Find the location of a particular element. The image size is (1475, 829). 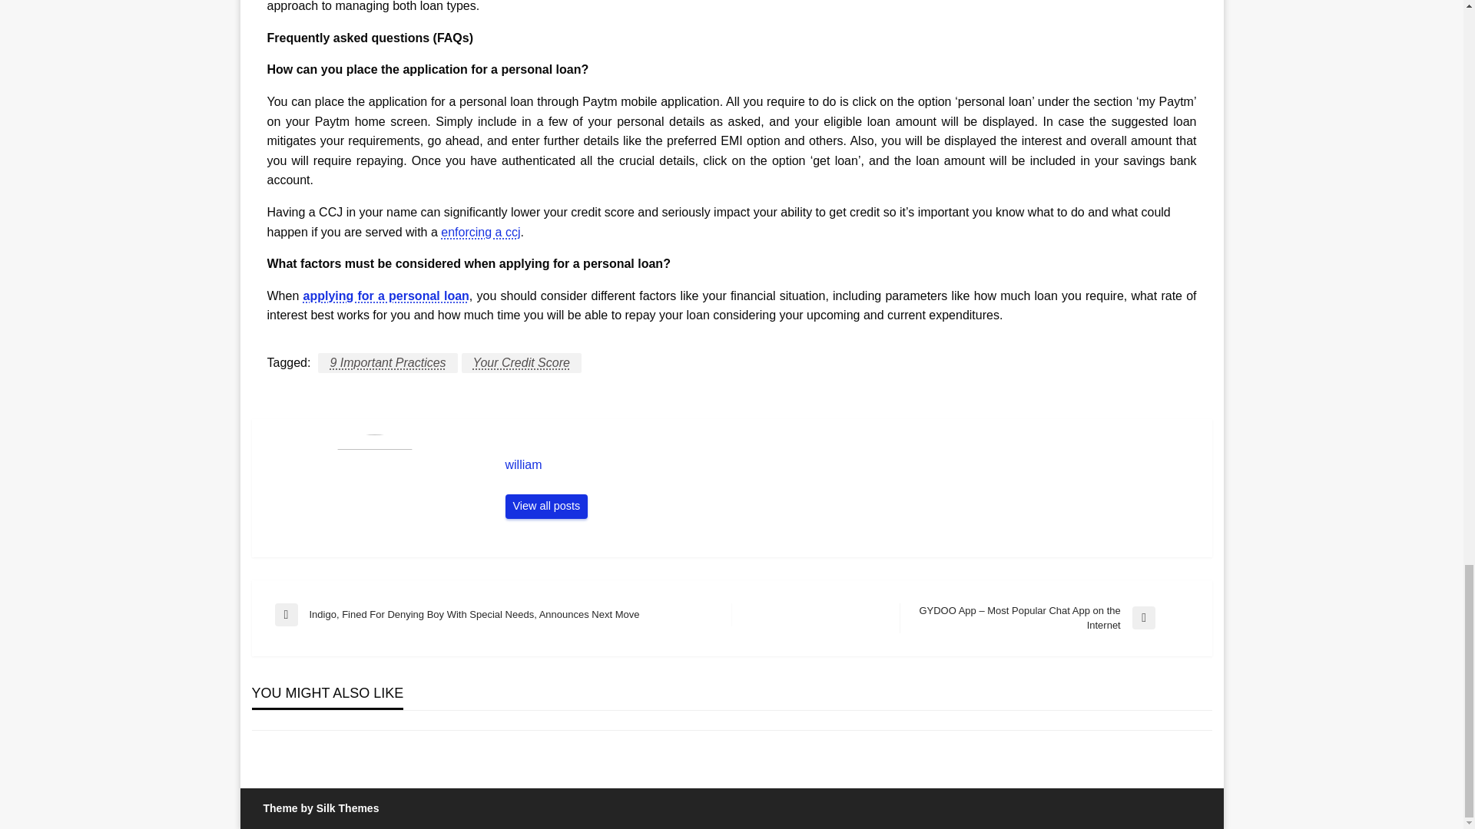

william is located at coordinates (851, 465).